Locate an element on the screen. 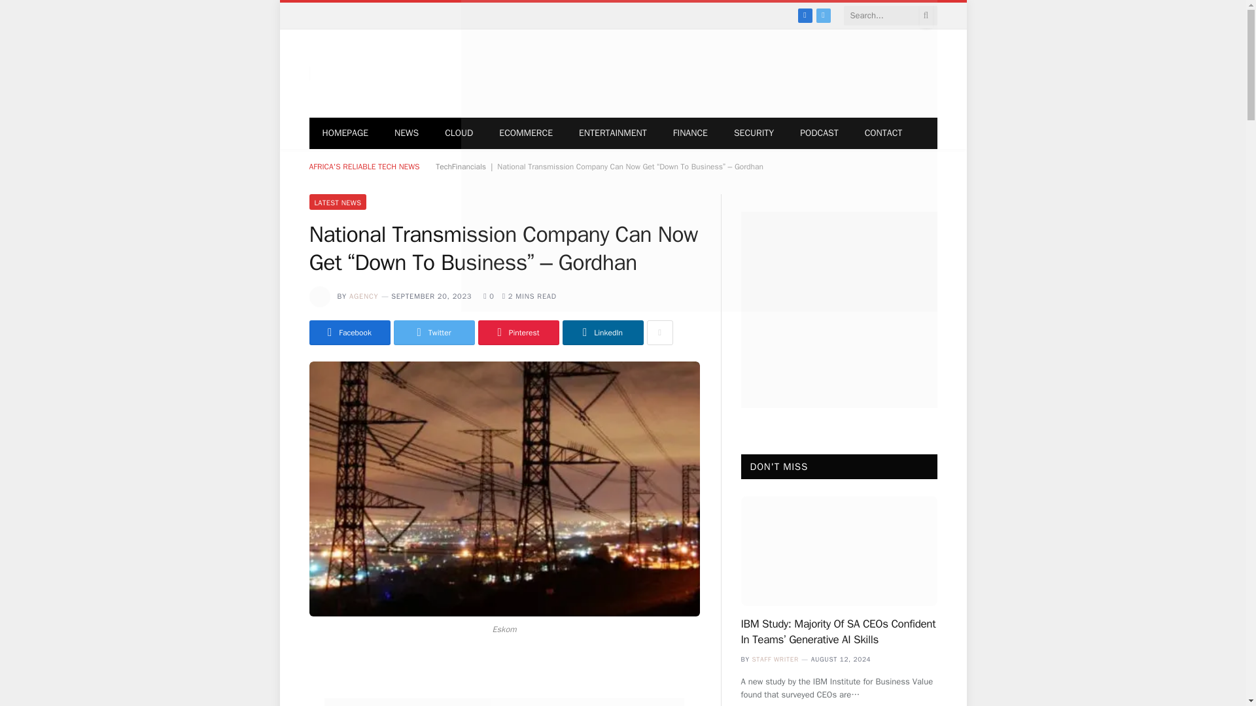 The height and width of the screenshot is (706, 1256). Share on LinkedIn is located at coordinates (603, 333).